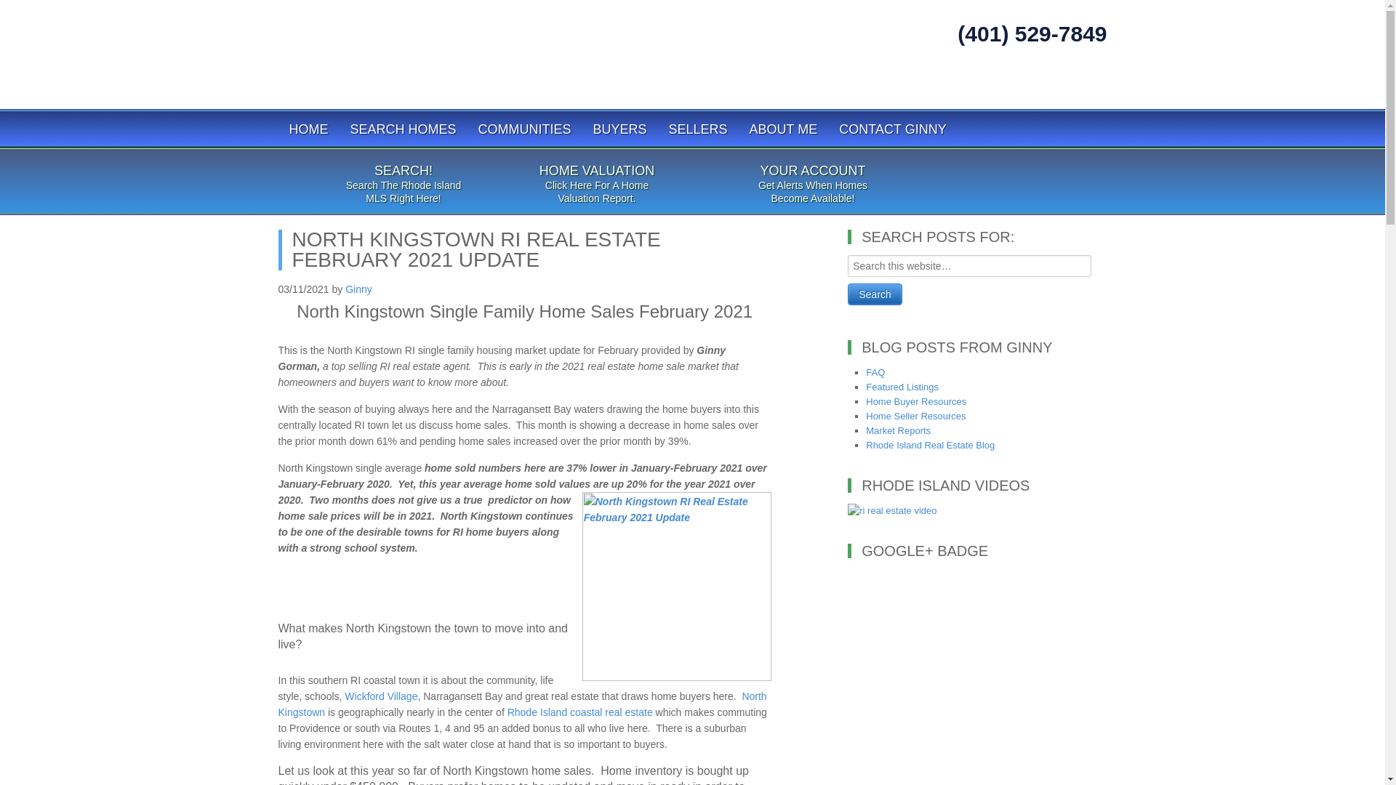 The width and height of the screenshot is (1396, 785). What do you see at coordinates (452, 51) in the screenshot?
I see `Rhode Island Real Estate` at bounding box center [452, 51].